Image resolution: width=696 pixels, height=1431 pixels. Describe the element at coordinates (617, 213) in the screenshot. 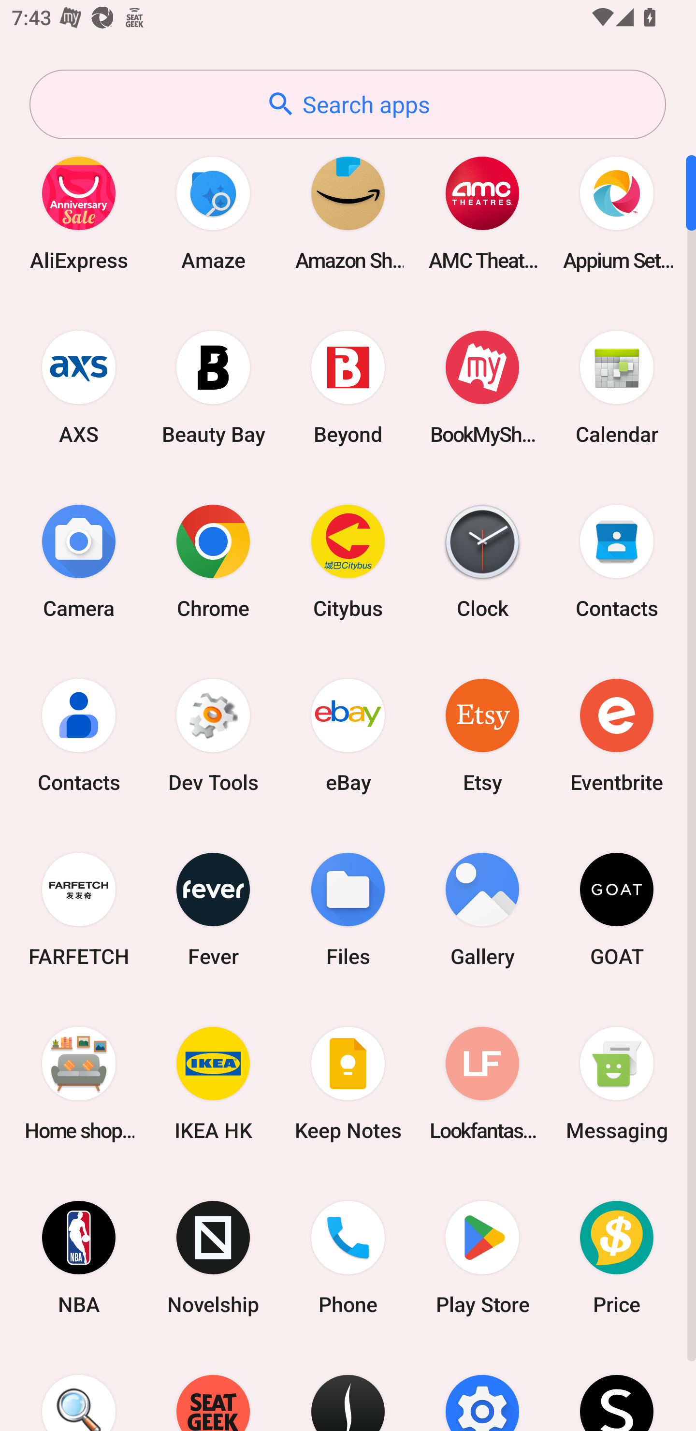

I see `Appium Settings` at that location.